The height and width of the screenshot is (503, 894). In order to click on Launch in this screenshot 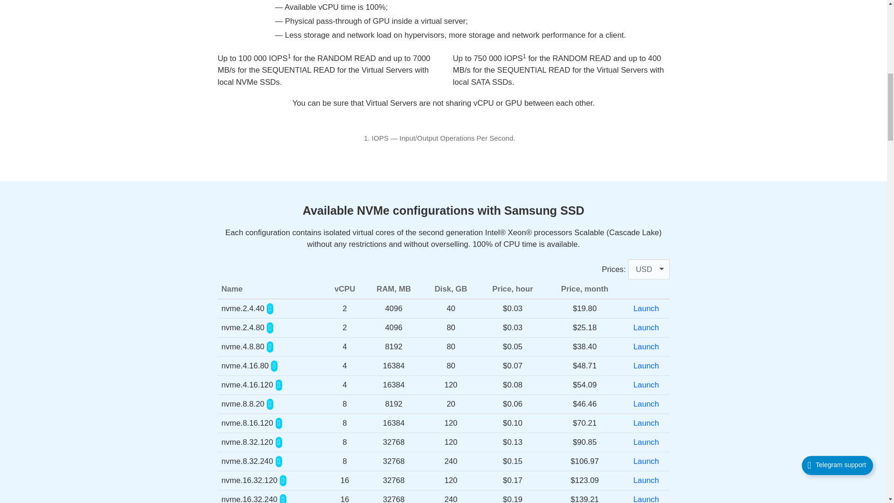, I will do `click(646, 308)`.